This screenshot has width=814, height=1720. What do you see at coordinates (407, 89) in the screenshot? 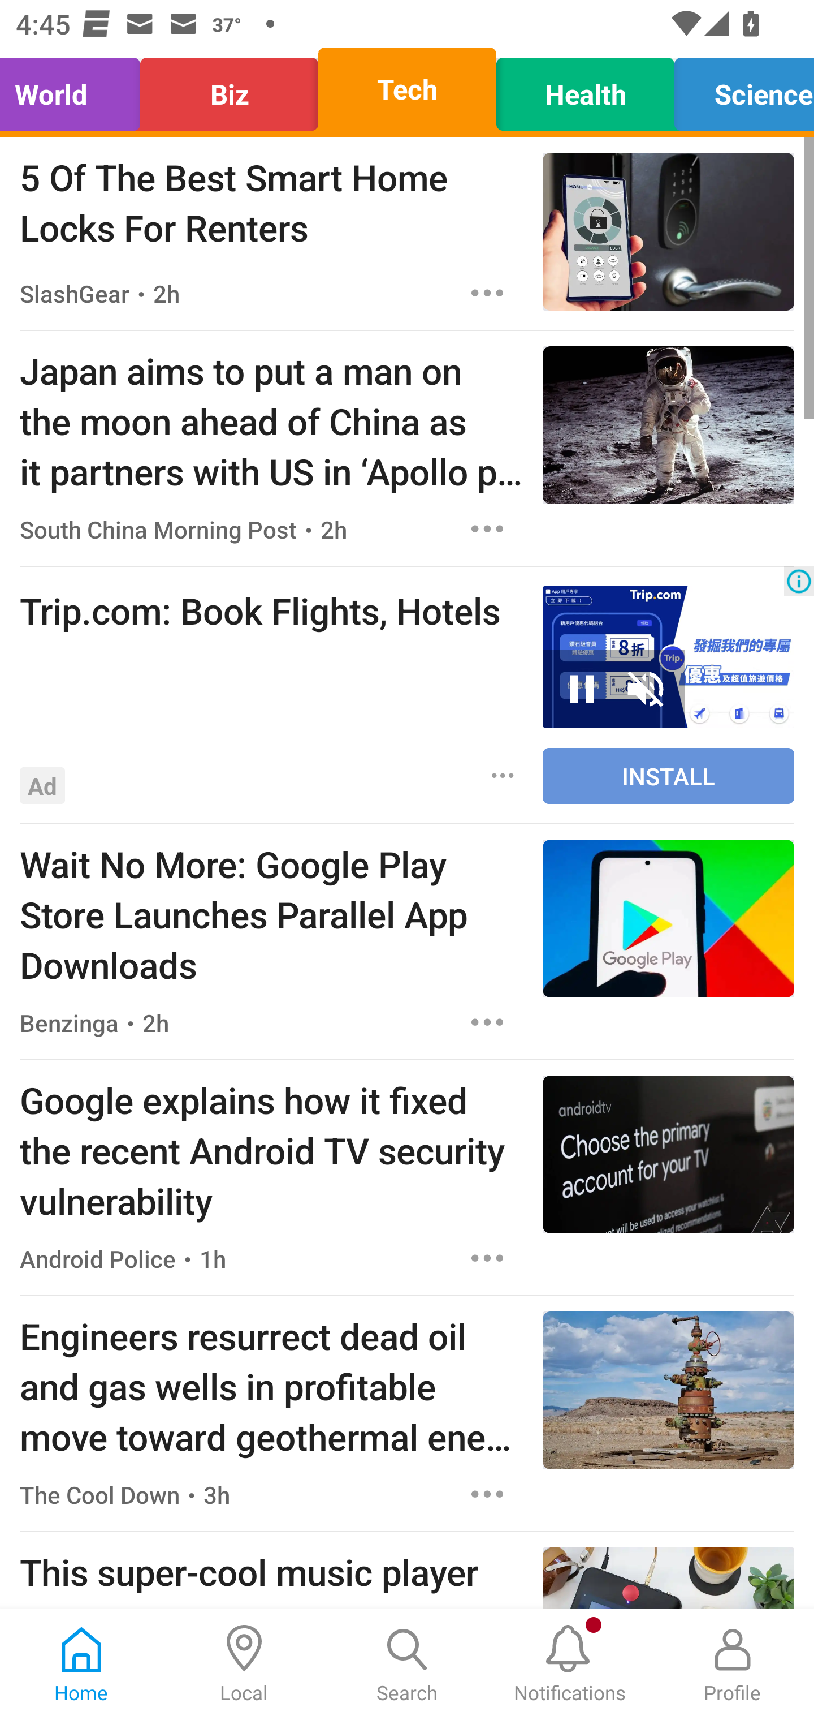
I see `Tech` at bounding box center [407, 89].